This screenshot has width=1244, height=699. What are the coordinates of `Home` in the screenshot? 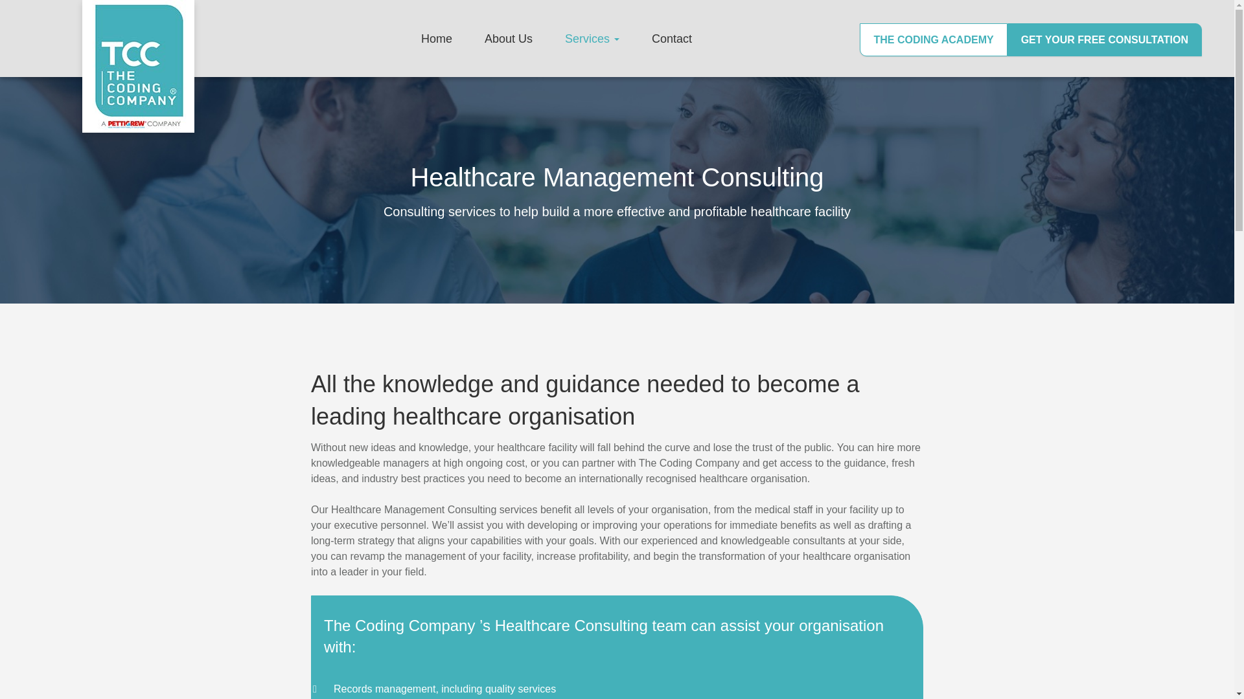 It's located at (437, 38).